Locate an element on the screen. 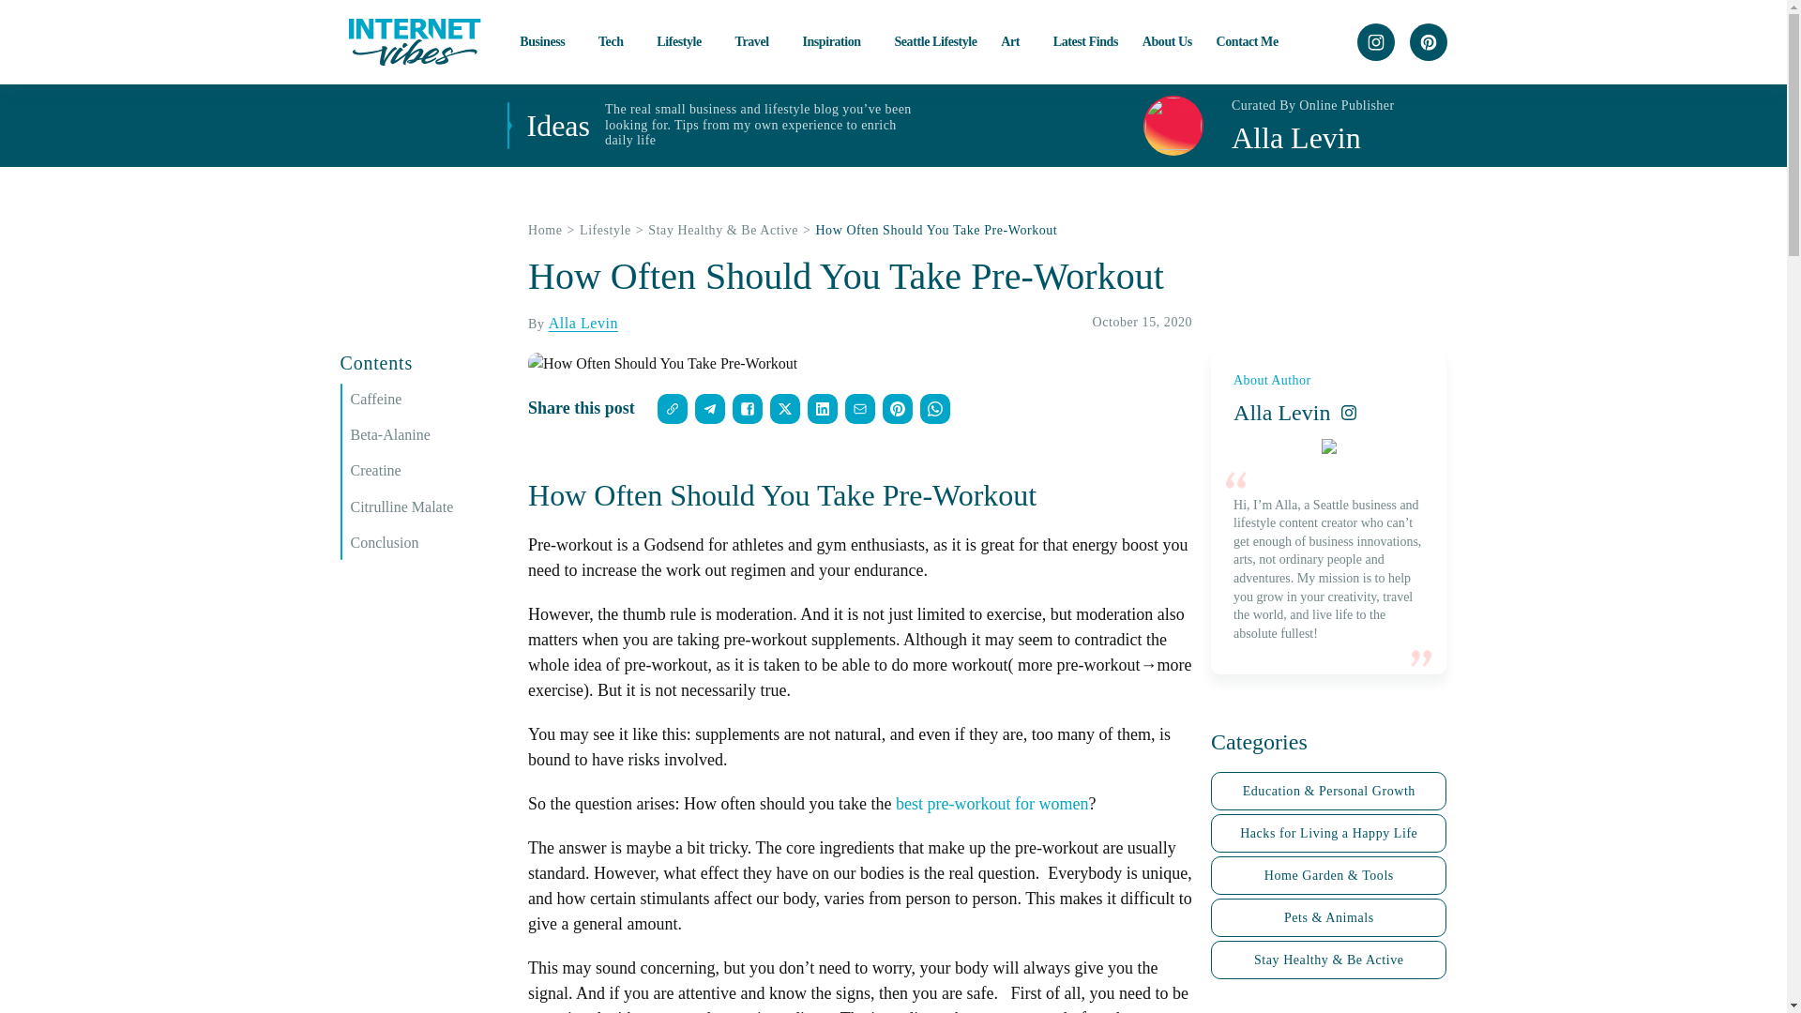 Image resolution: width=1801 pixels, height=1013 pixels. Inspiration is located at coordinates (835, 41).